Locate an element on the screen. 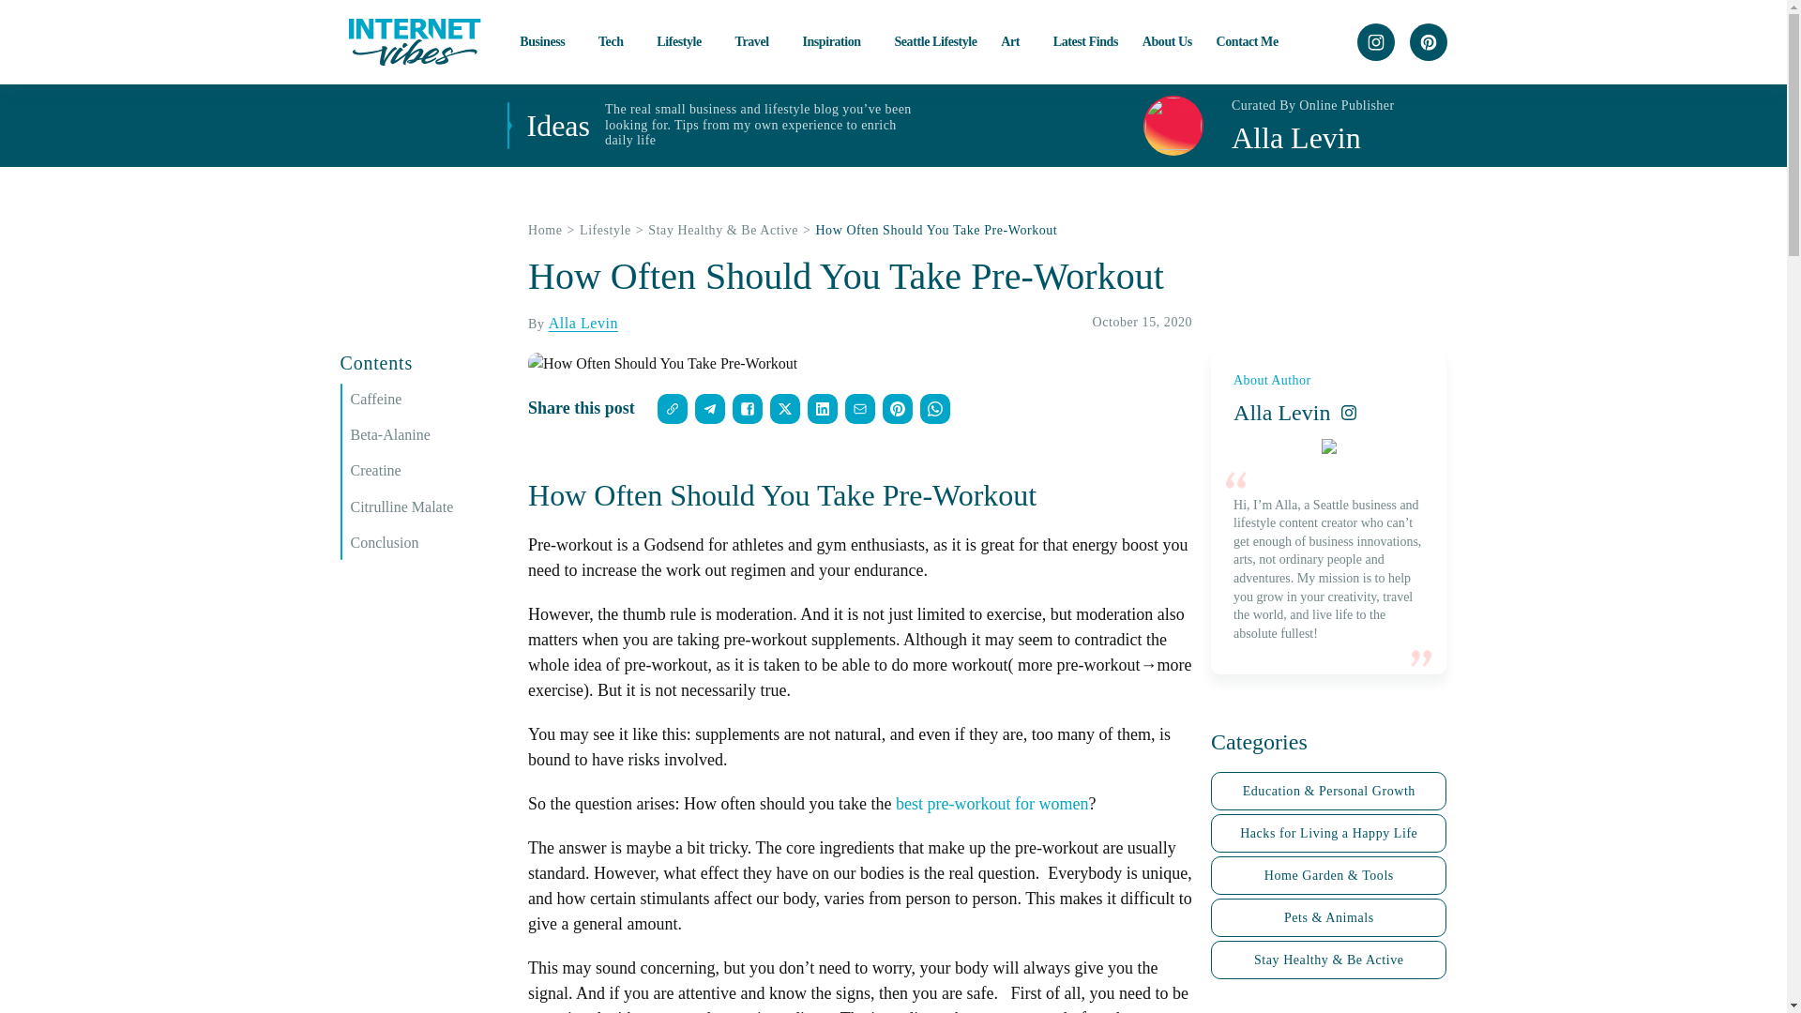 Image resolution: width=1801 pixels, height=1013 pixels. Inspiration is located at coordinates (835, 41).